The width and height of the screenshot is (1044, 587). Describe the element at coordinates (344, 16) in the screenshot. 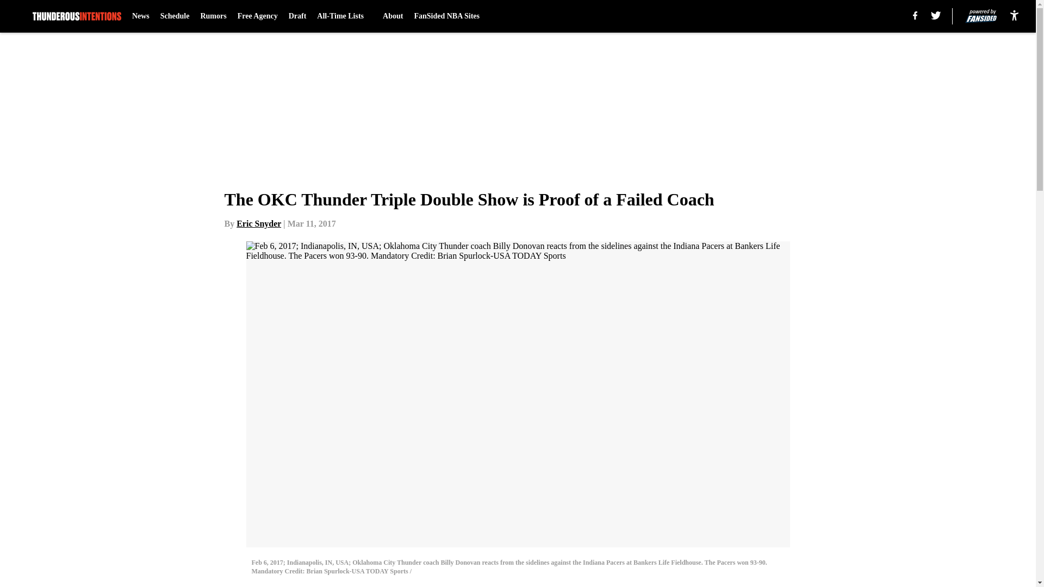

I see `All-Time Lists` at that location.